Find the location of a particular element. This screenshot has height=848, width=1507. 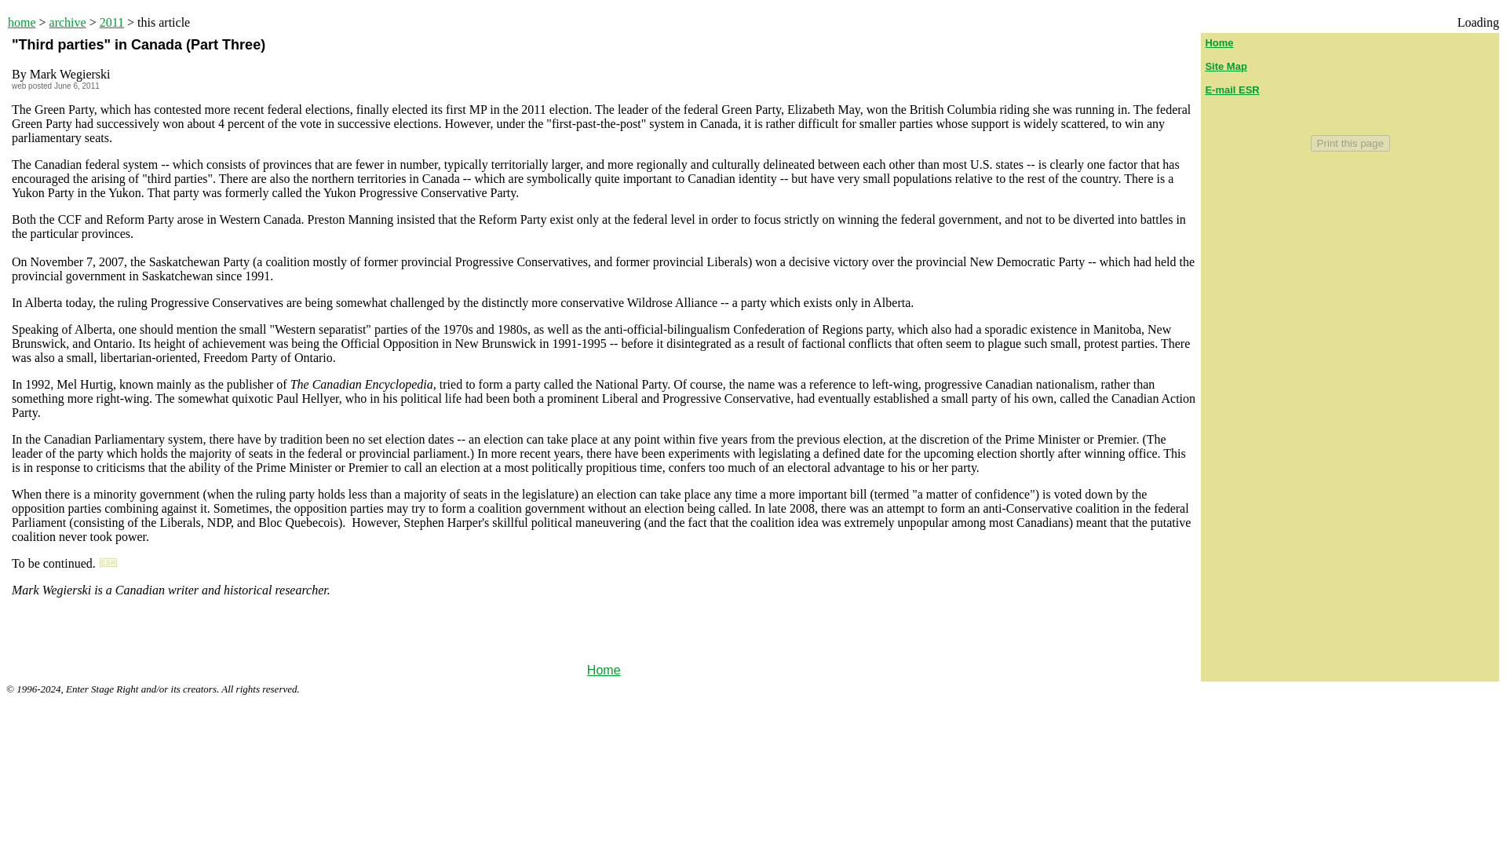

Home is located at coordinates (1218, 42).